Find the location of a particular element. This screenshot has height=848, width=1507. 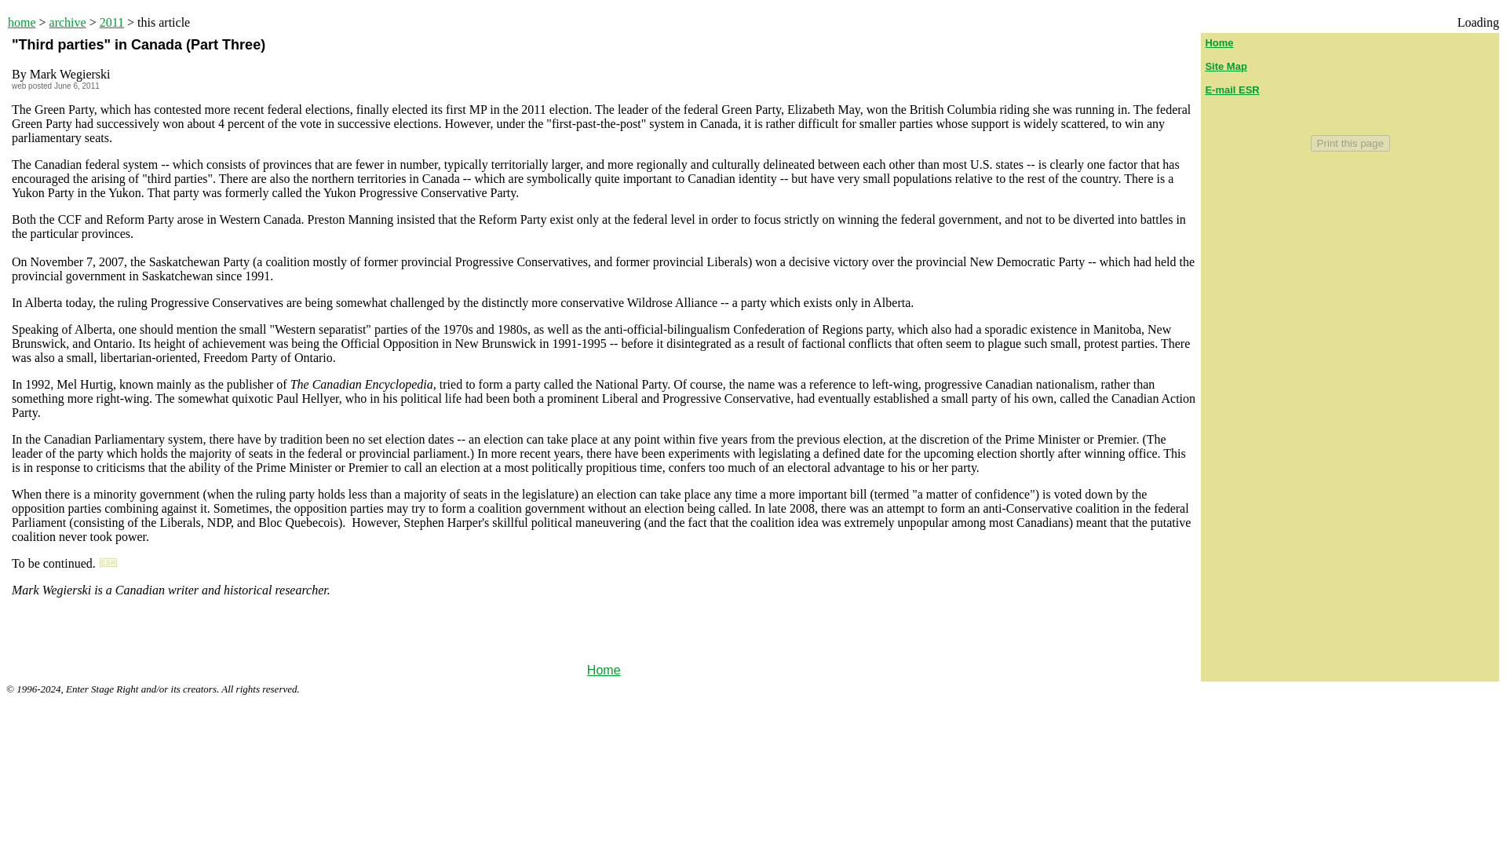

Home is located at coordinates (1218, 42).